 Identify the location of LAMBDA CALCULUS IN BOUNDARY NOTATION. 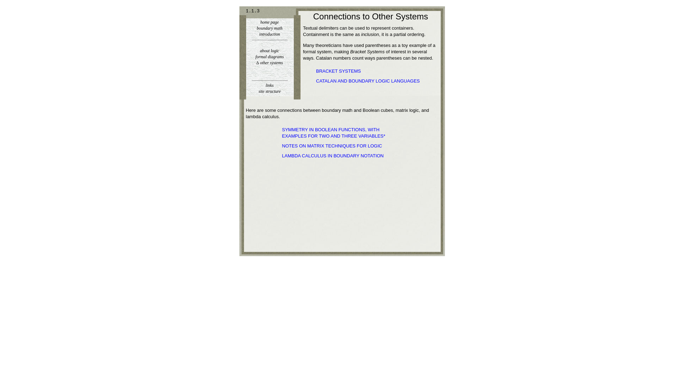
(333, 156).